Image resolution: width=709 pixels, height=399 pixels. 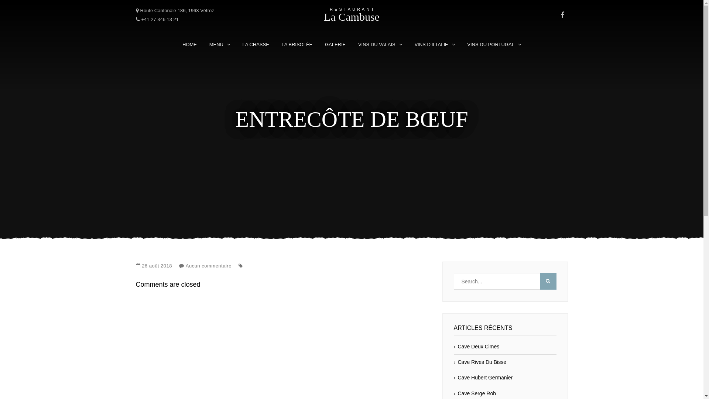 I want to click on GALERIE, so click(x=335, y=45).